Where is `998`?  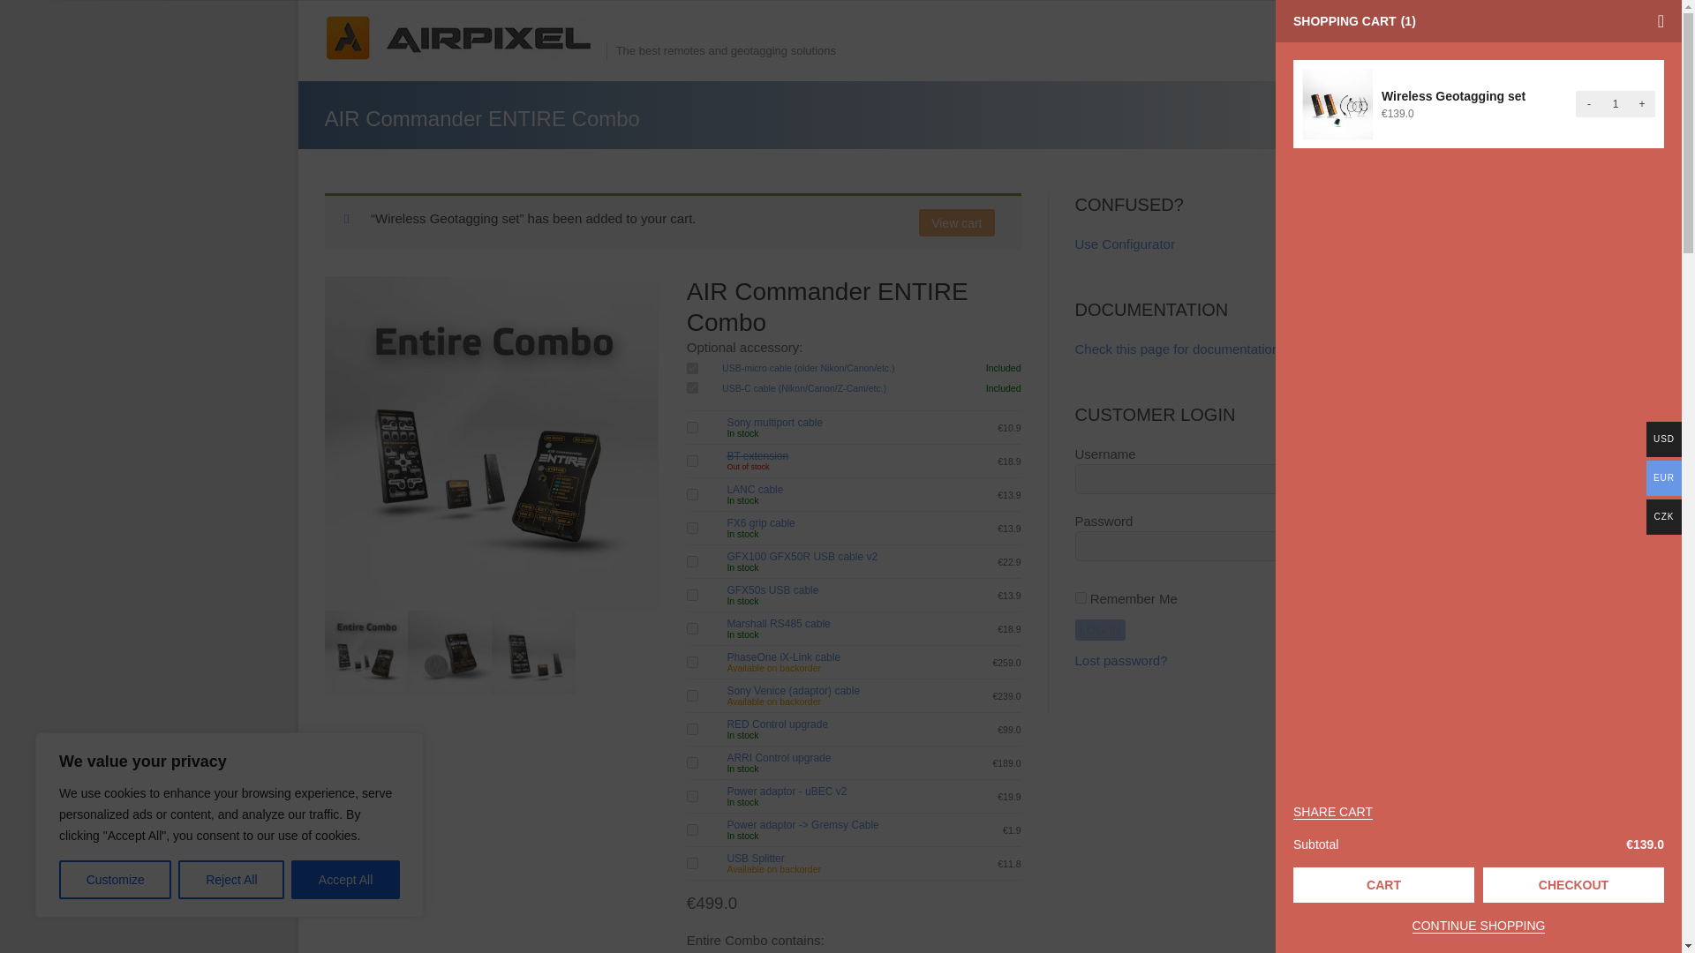 998 is located at coordinates (692, 796).